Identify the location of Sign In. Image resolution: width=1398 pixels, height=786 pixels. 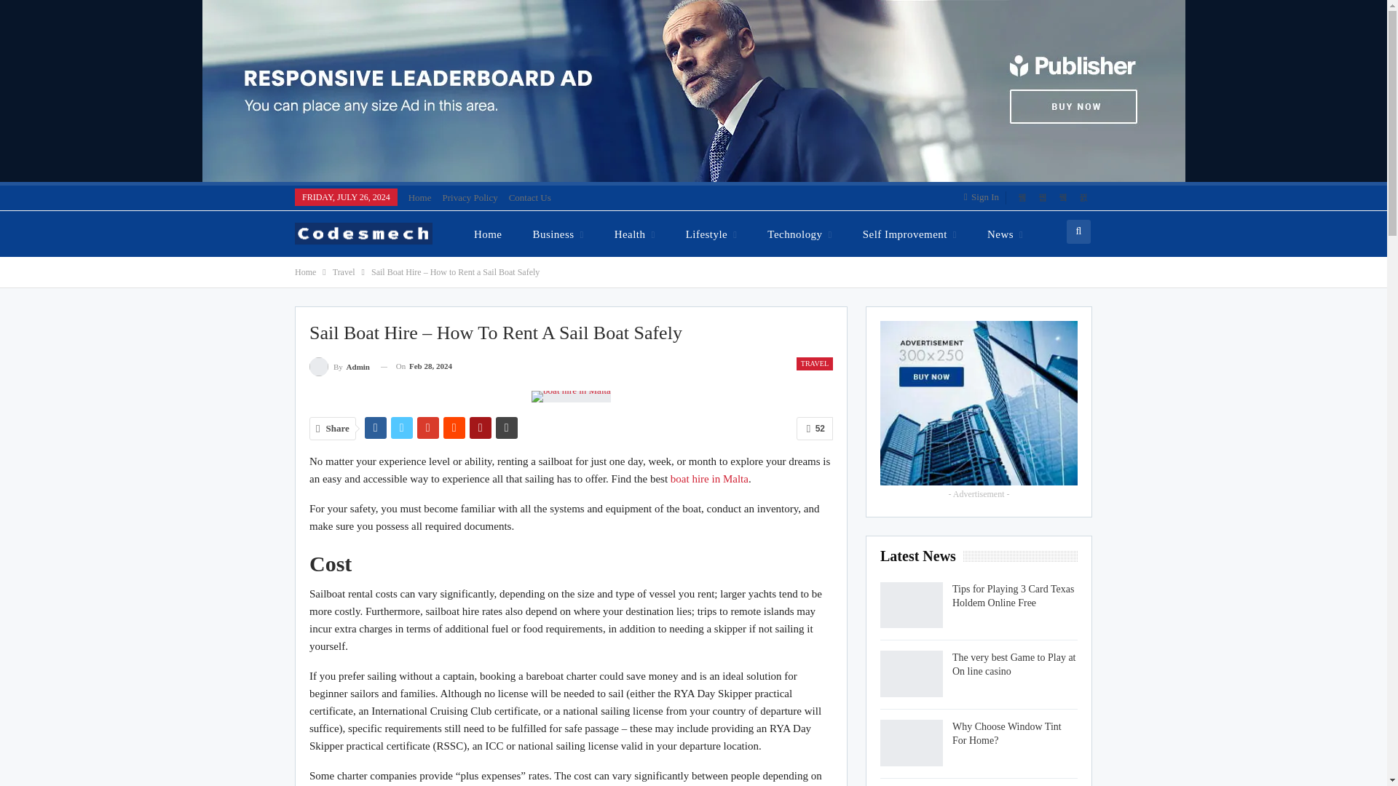
(984, 196).